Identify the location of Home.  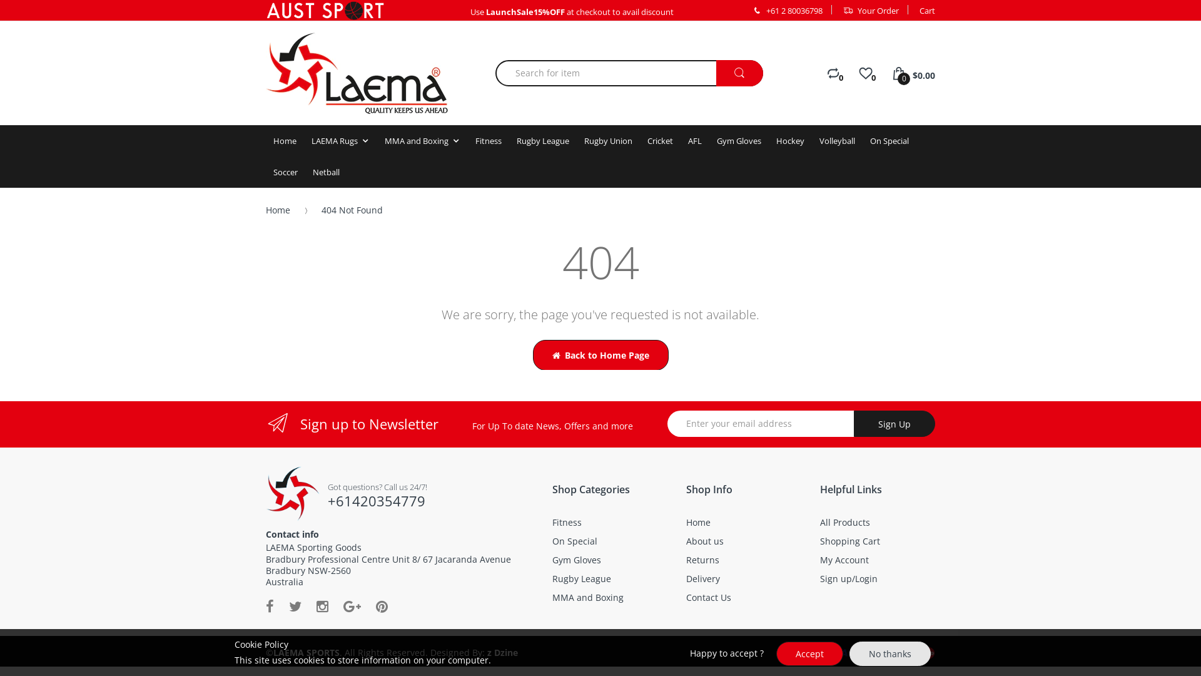
(285, 144).